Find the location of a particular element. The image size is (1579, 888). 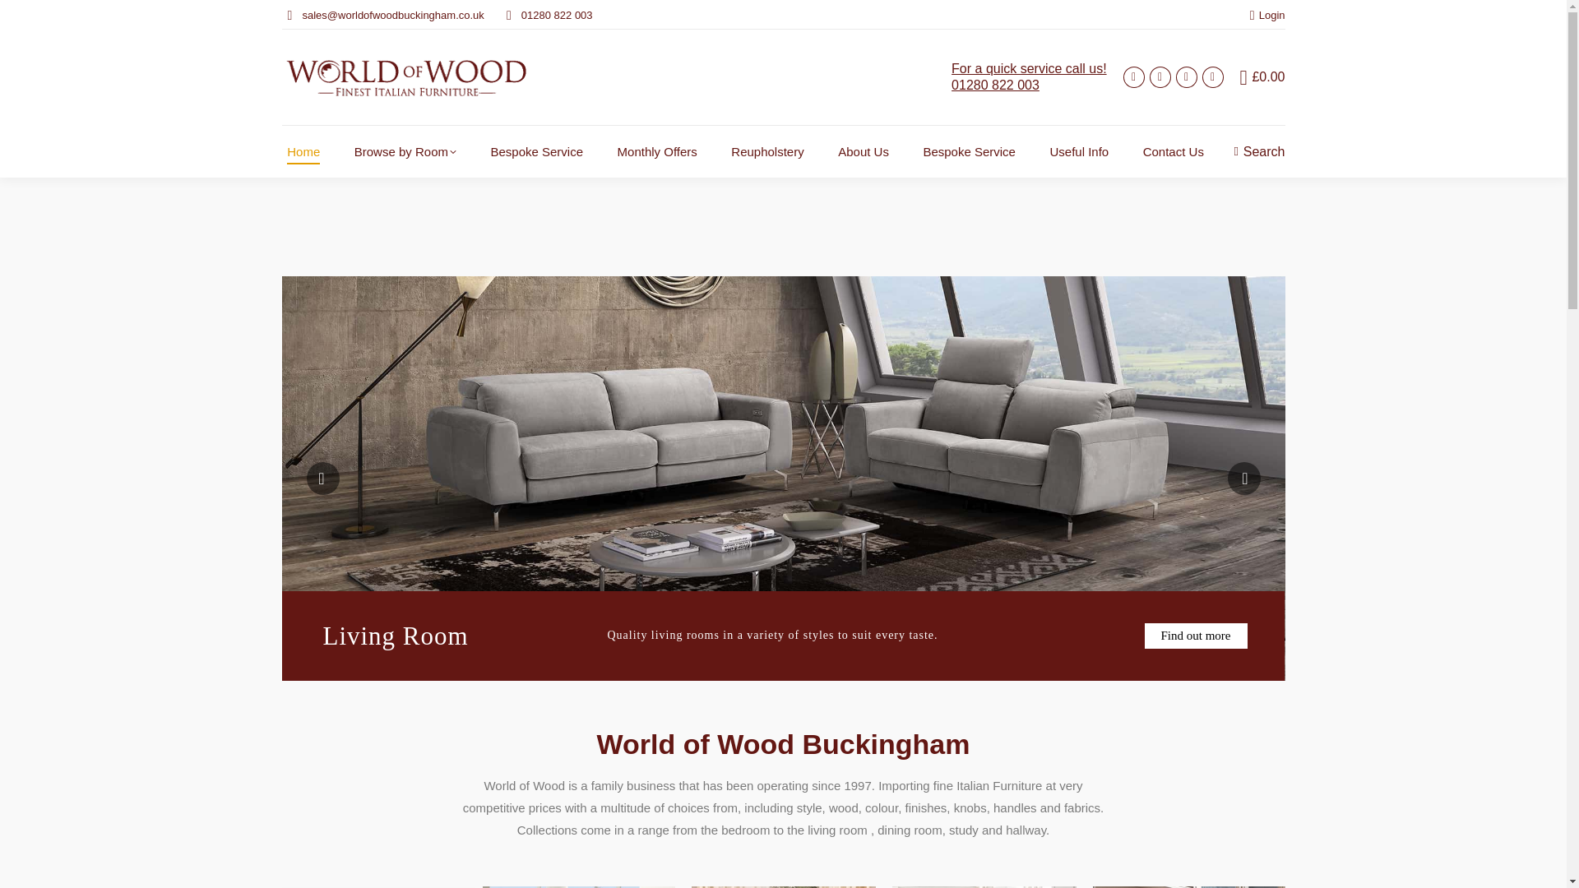

X page opens in new window is located at coordinates (862, 151).